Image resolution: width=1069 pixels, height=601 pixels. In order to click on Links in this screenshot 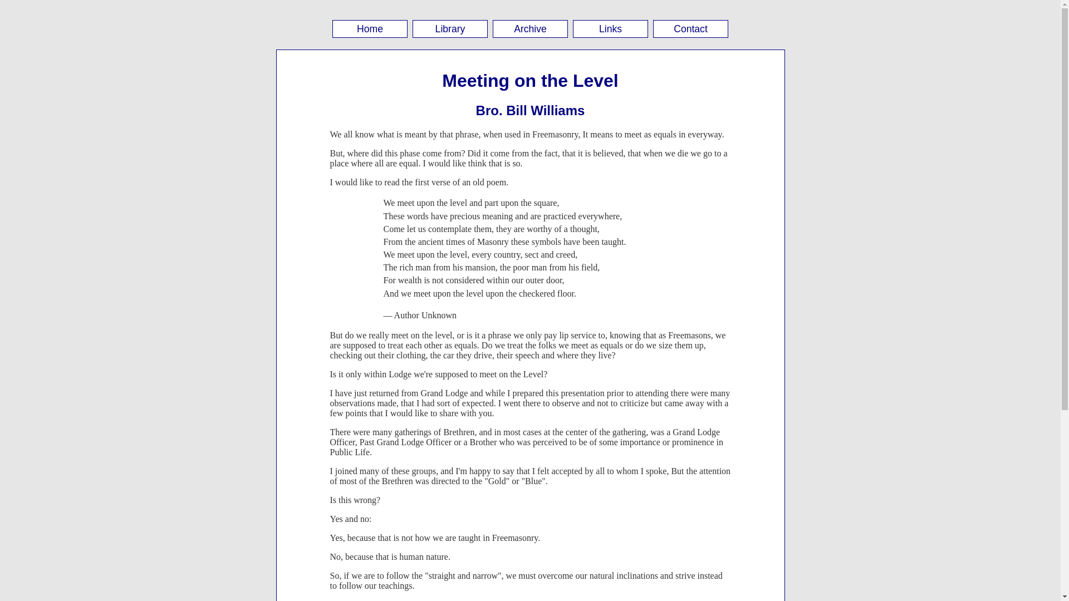, I will do `click(610, 29)`.